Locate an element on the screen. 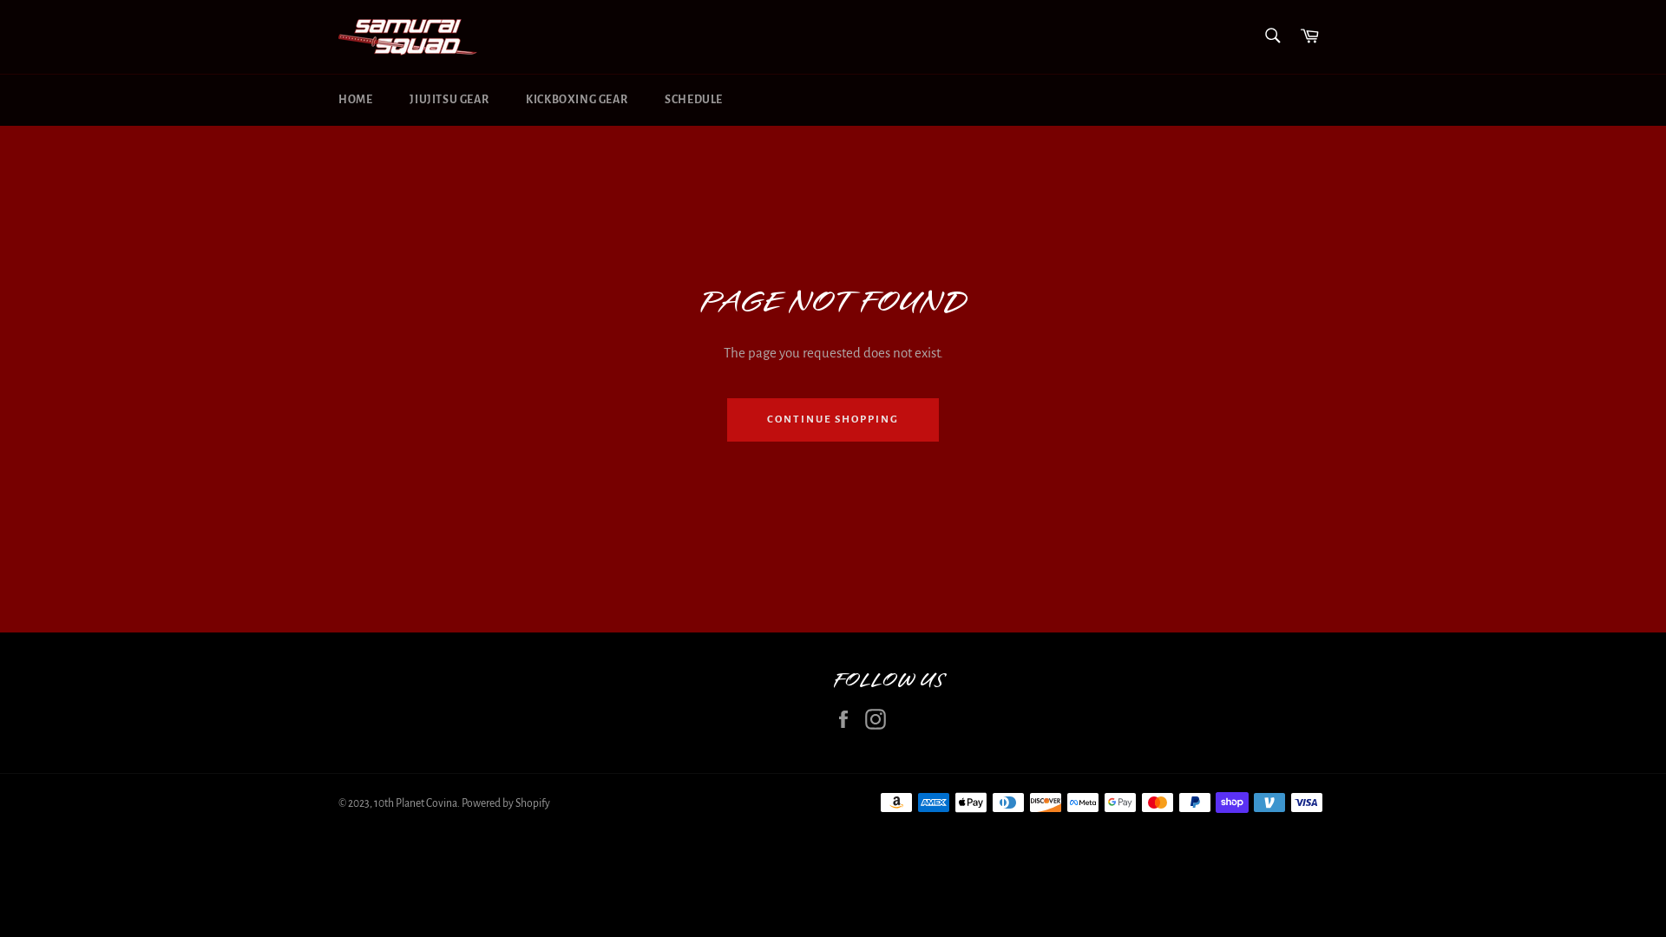 This screenshot has height=937, width=1666. Search is located at coordinates (1272, 36).